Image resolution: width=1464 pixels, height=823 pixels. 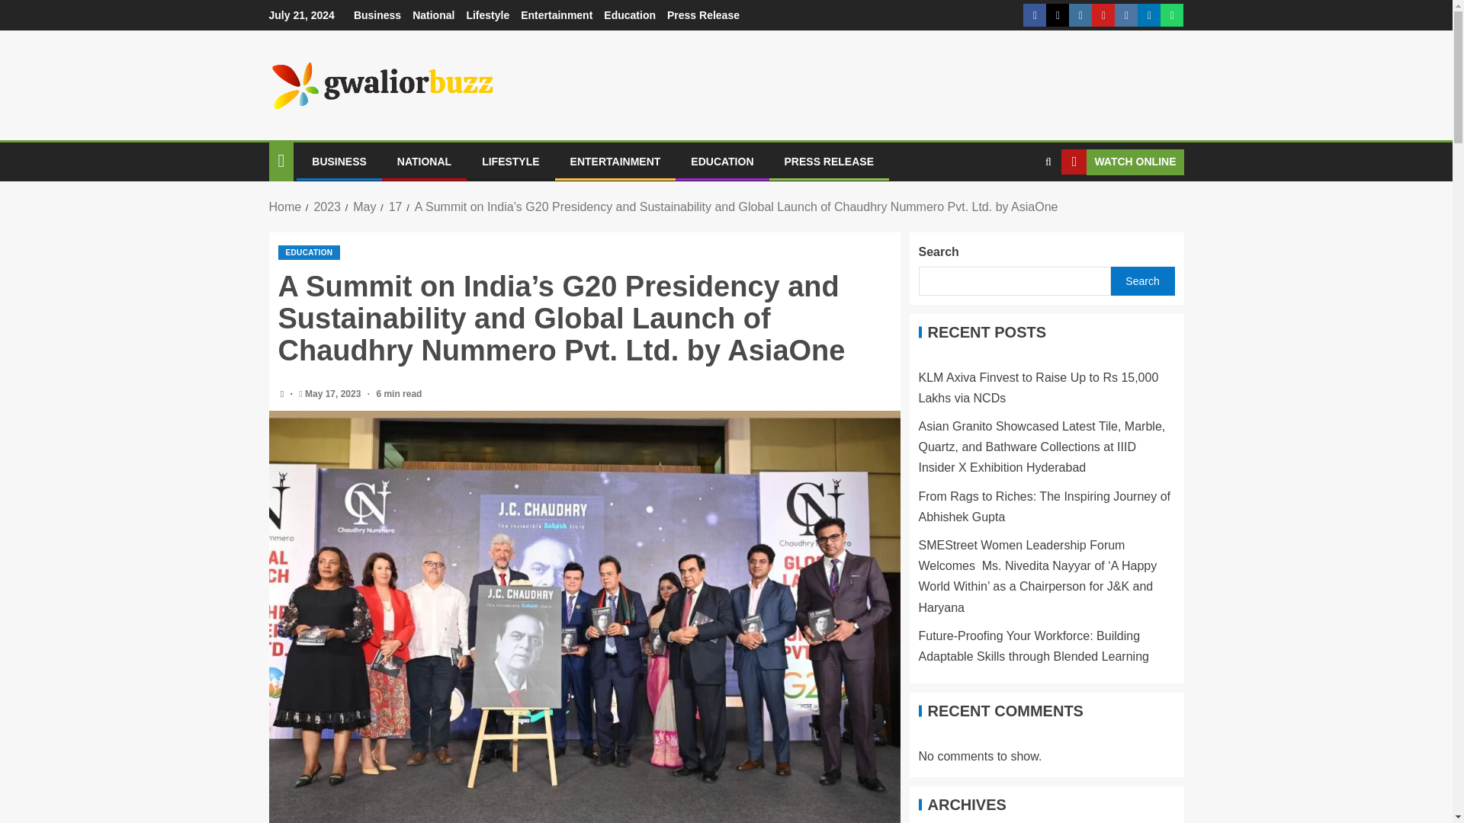 I want to click on PRESS RELEASE, so click(x=830, y=162).